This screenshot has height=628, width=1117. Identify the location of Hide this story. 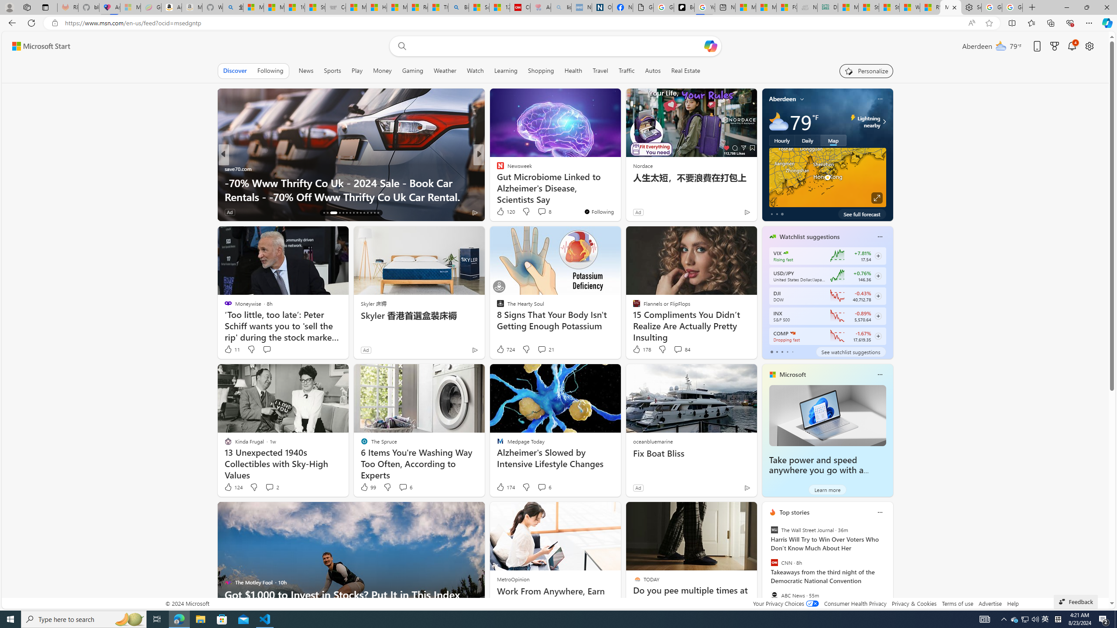
(731, 512).